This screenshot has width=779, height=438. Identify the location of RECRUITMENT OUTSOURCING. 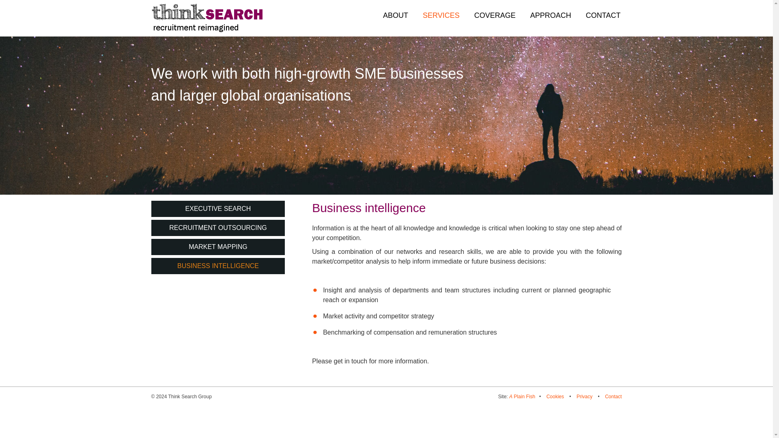
(218, 228).